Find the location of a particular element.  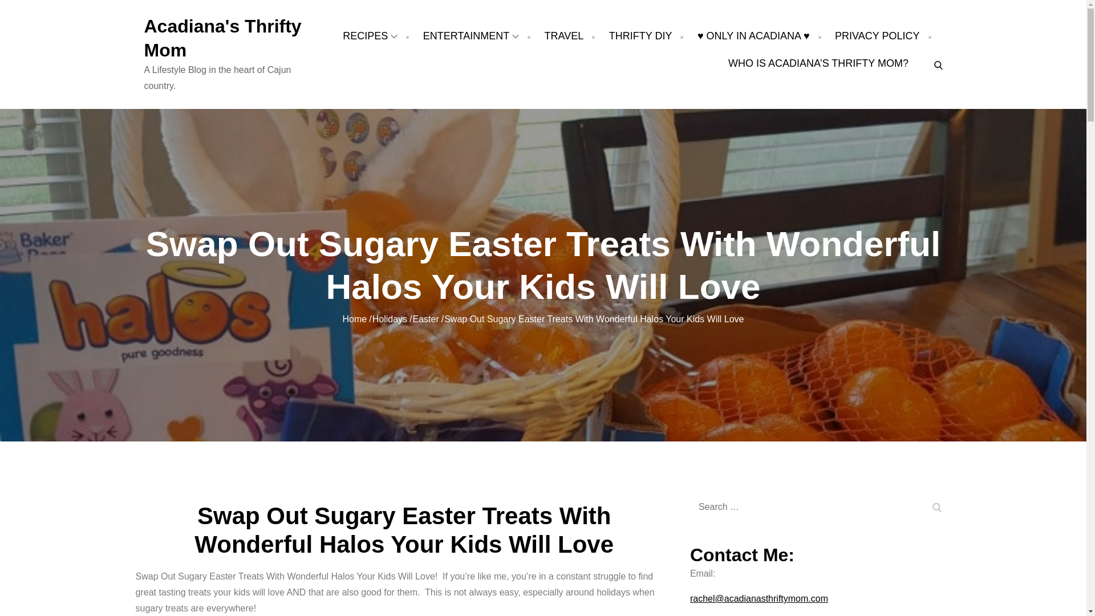

TRAVEL is located at coordinates (563, 35).